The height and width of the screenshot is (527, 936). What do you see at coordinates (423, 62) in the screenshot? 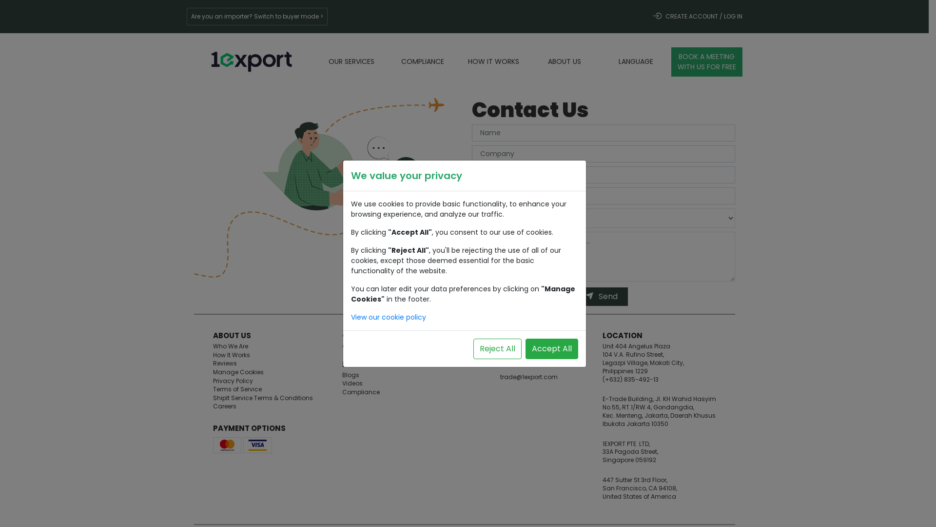
I see `COMPLIANCE` at bounding box center [423, 62].